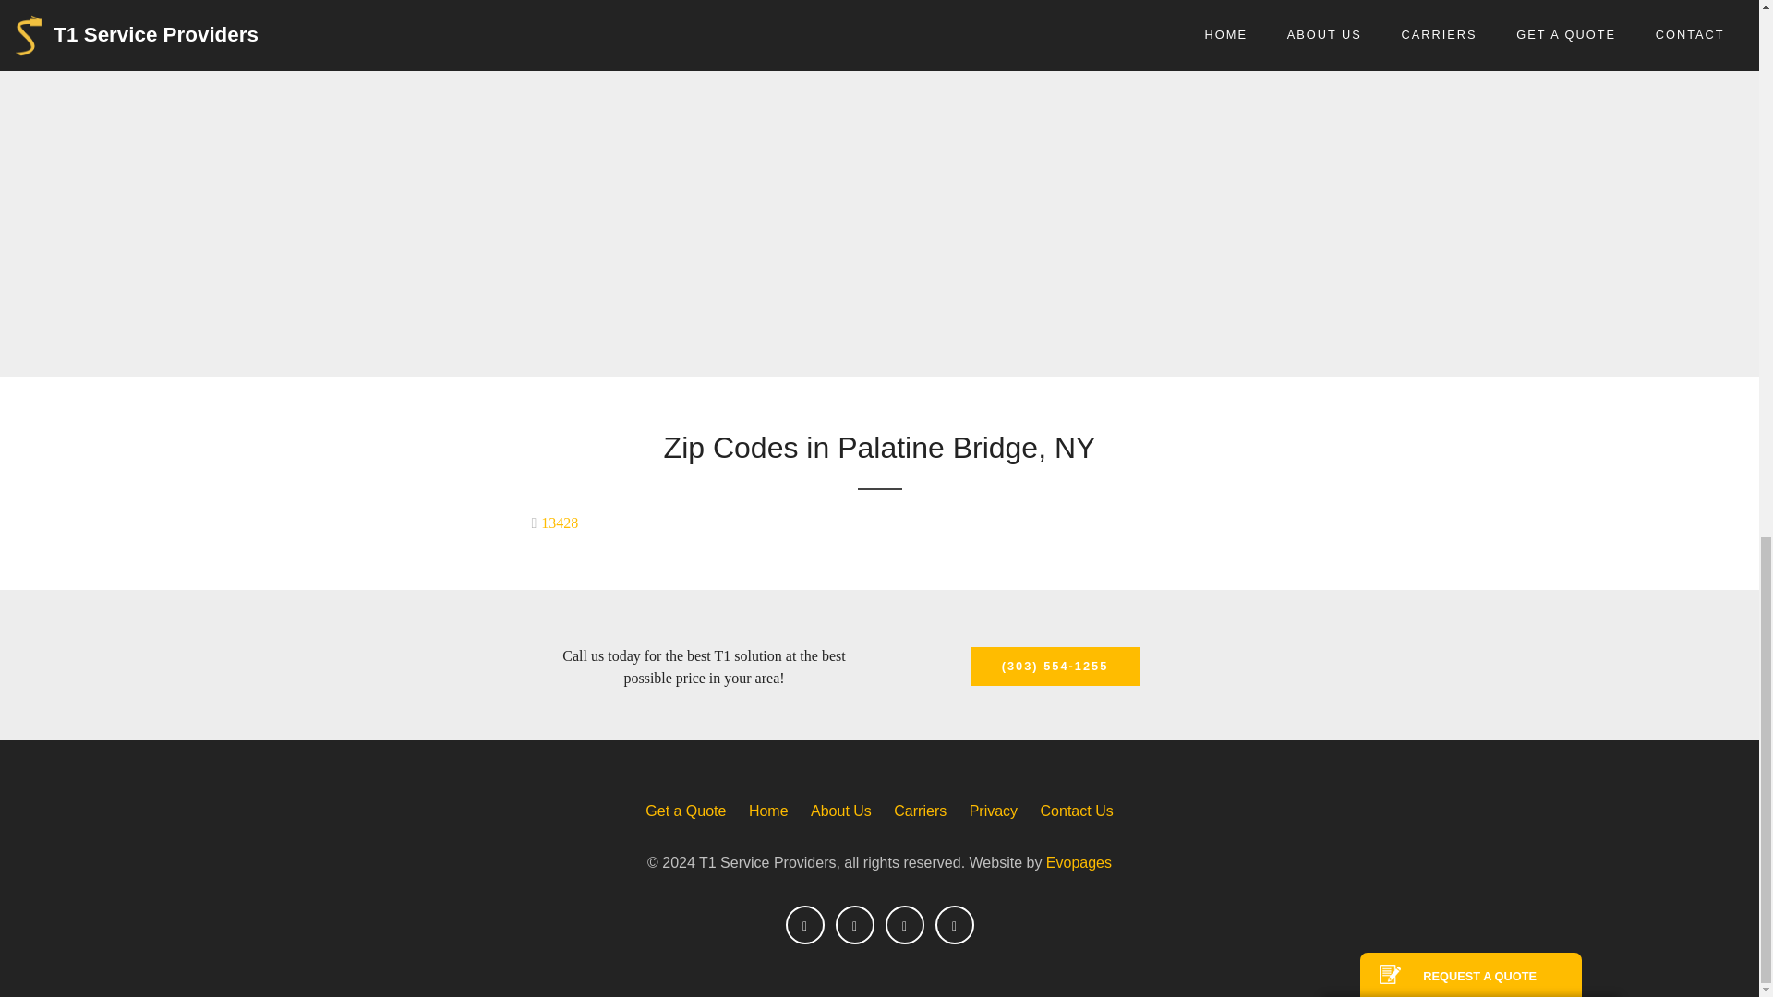 This screenshot has height=997, width=1773. I want to click on 13428, so click(582, 523).